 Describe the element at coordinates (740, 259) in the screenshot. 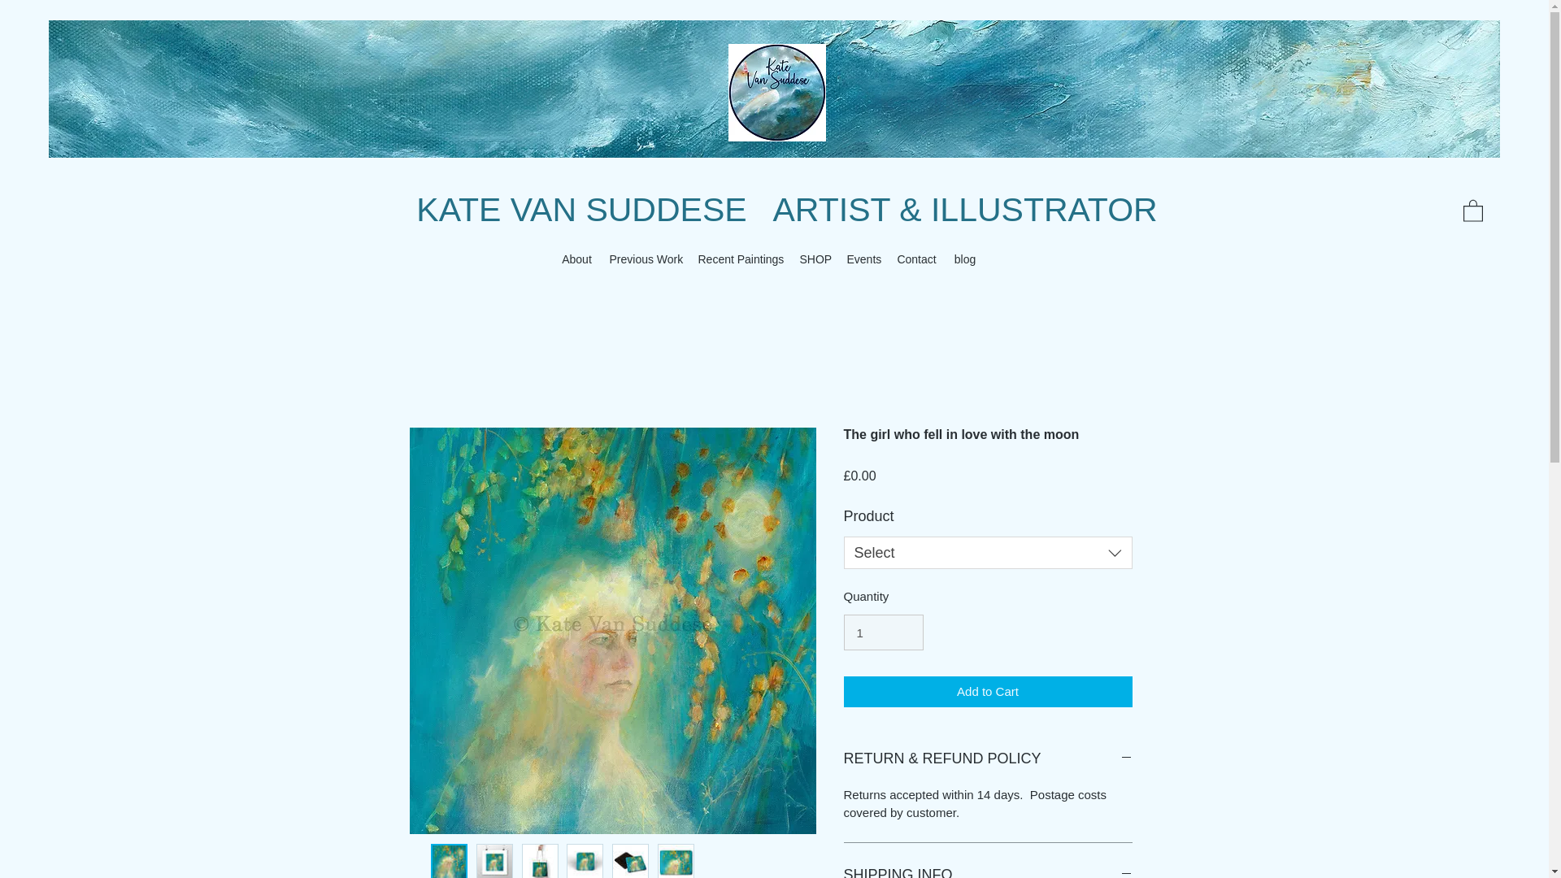

I see `Recent Paintings` at that location.